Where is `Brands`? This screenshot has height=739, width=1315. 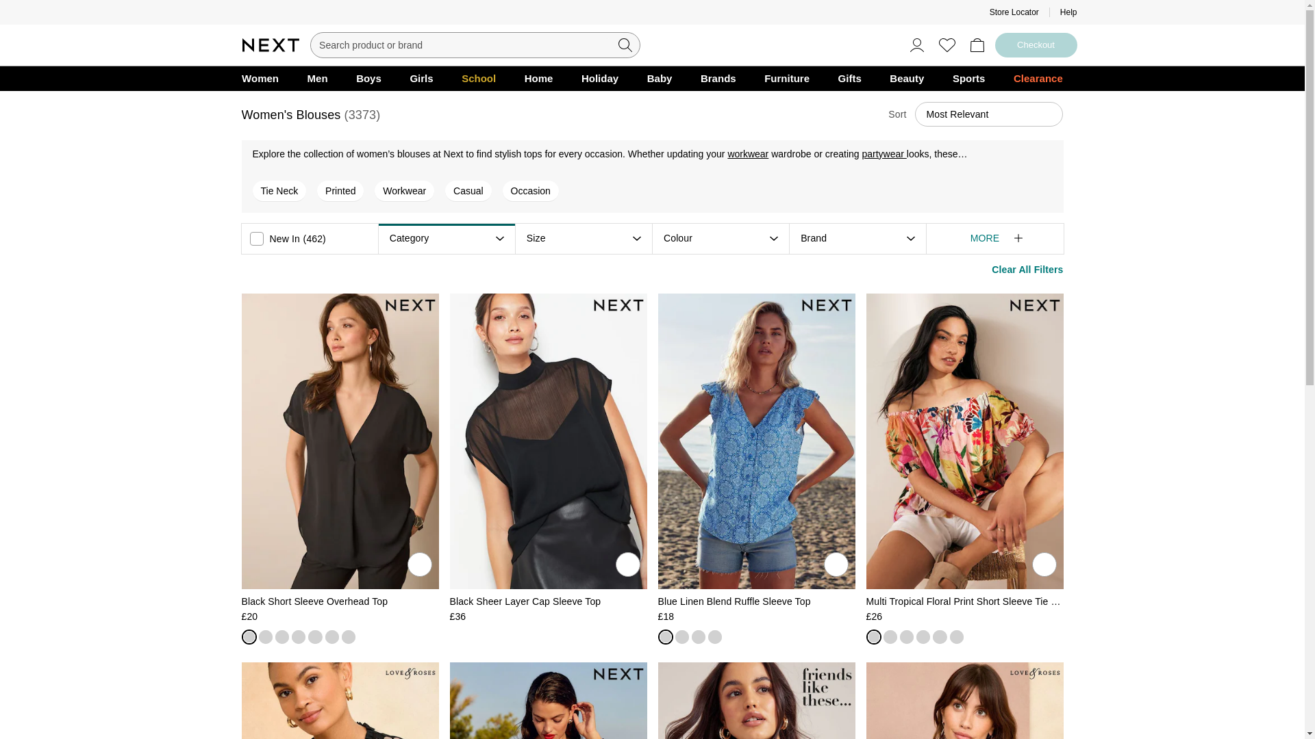 Brands is located at coordinates (718, 78).